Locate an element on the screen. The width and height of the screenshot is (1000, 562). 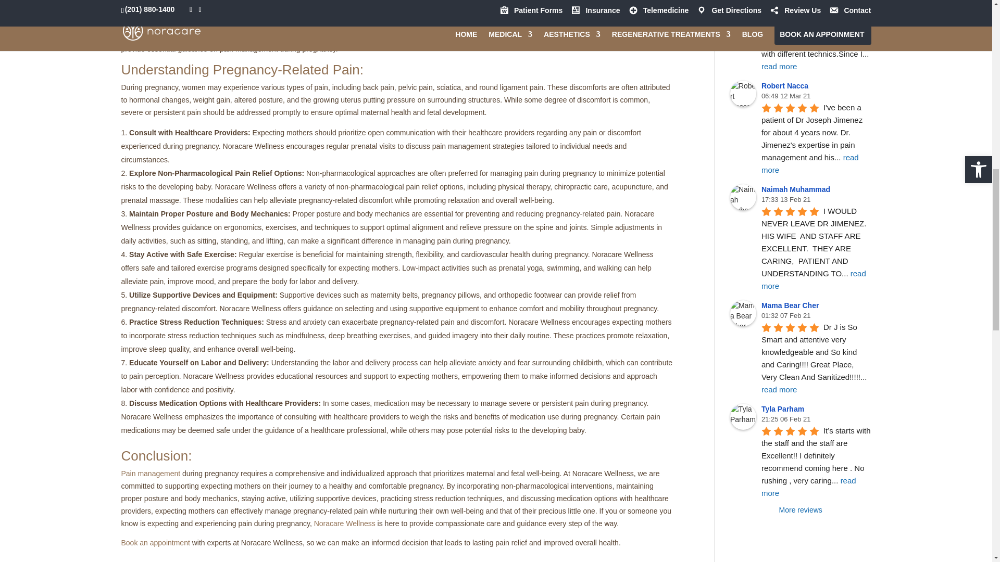
Facebook is located at coordinates (140, 2).